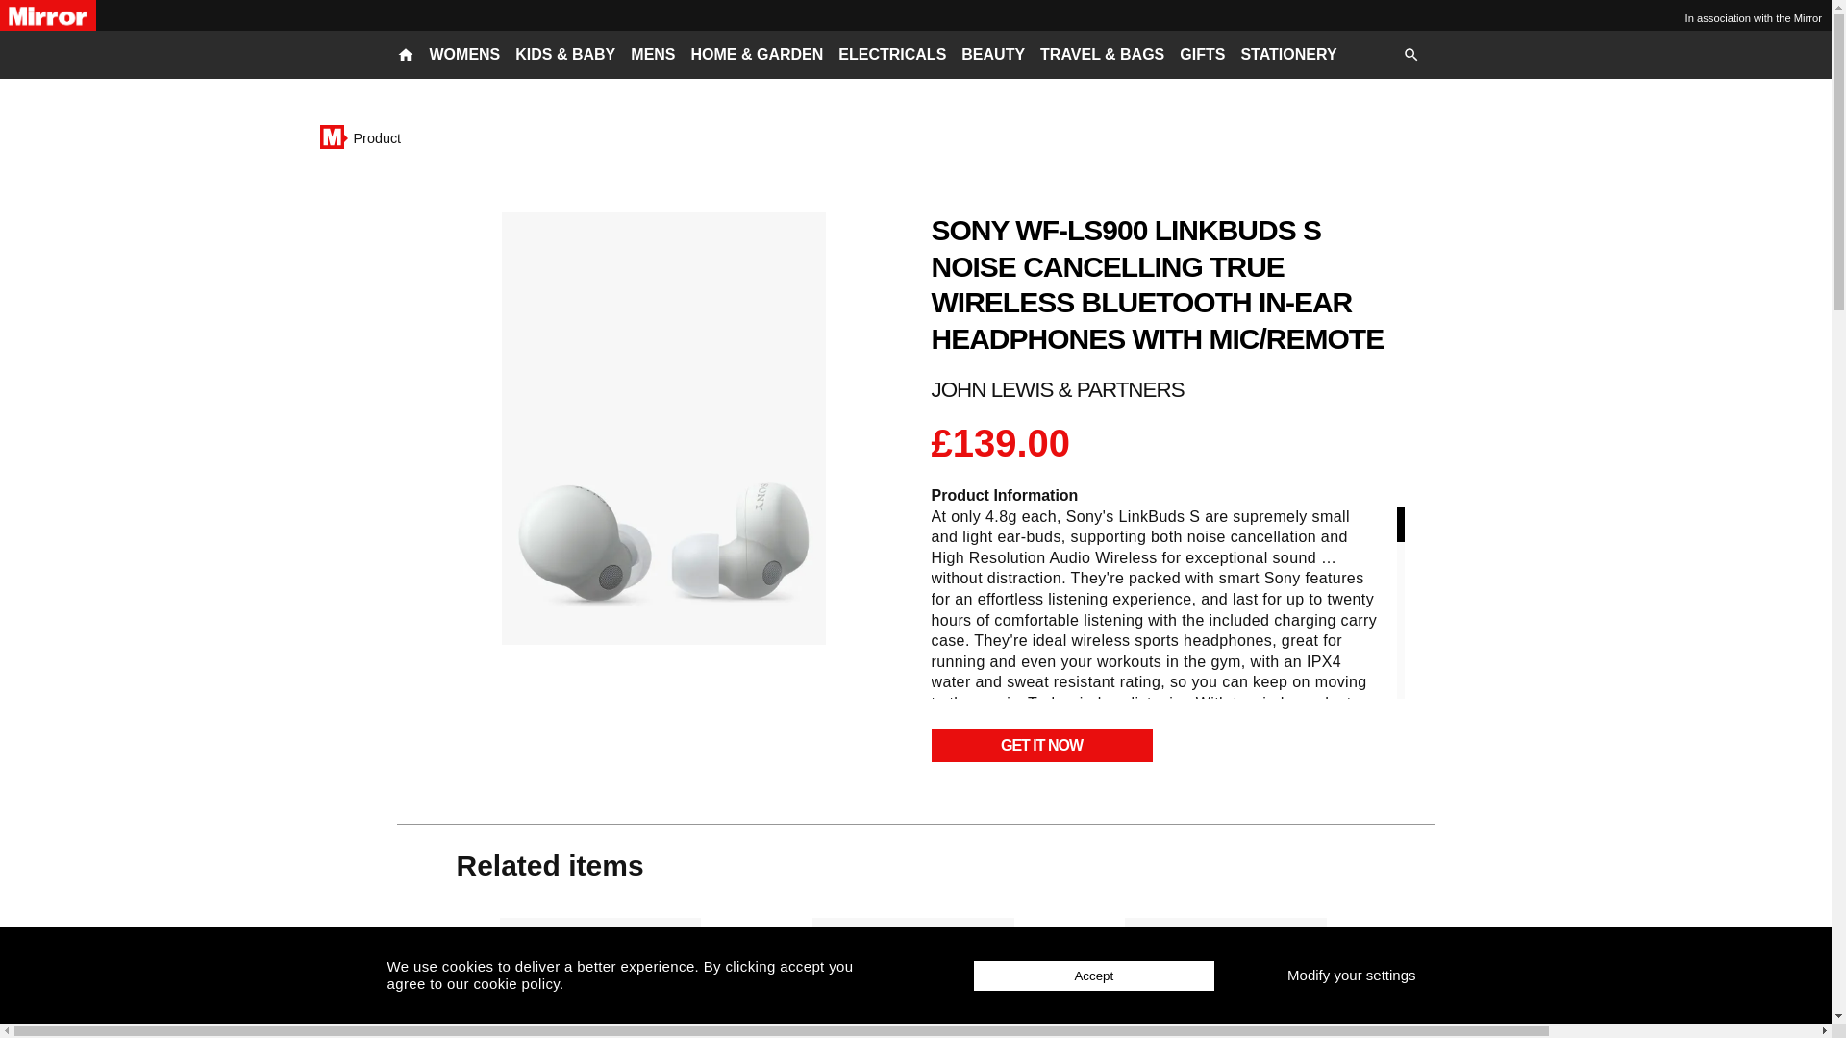  Describe the element at coordinates (1094, 976) in the screenshot. I see `Accept` at that location.